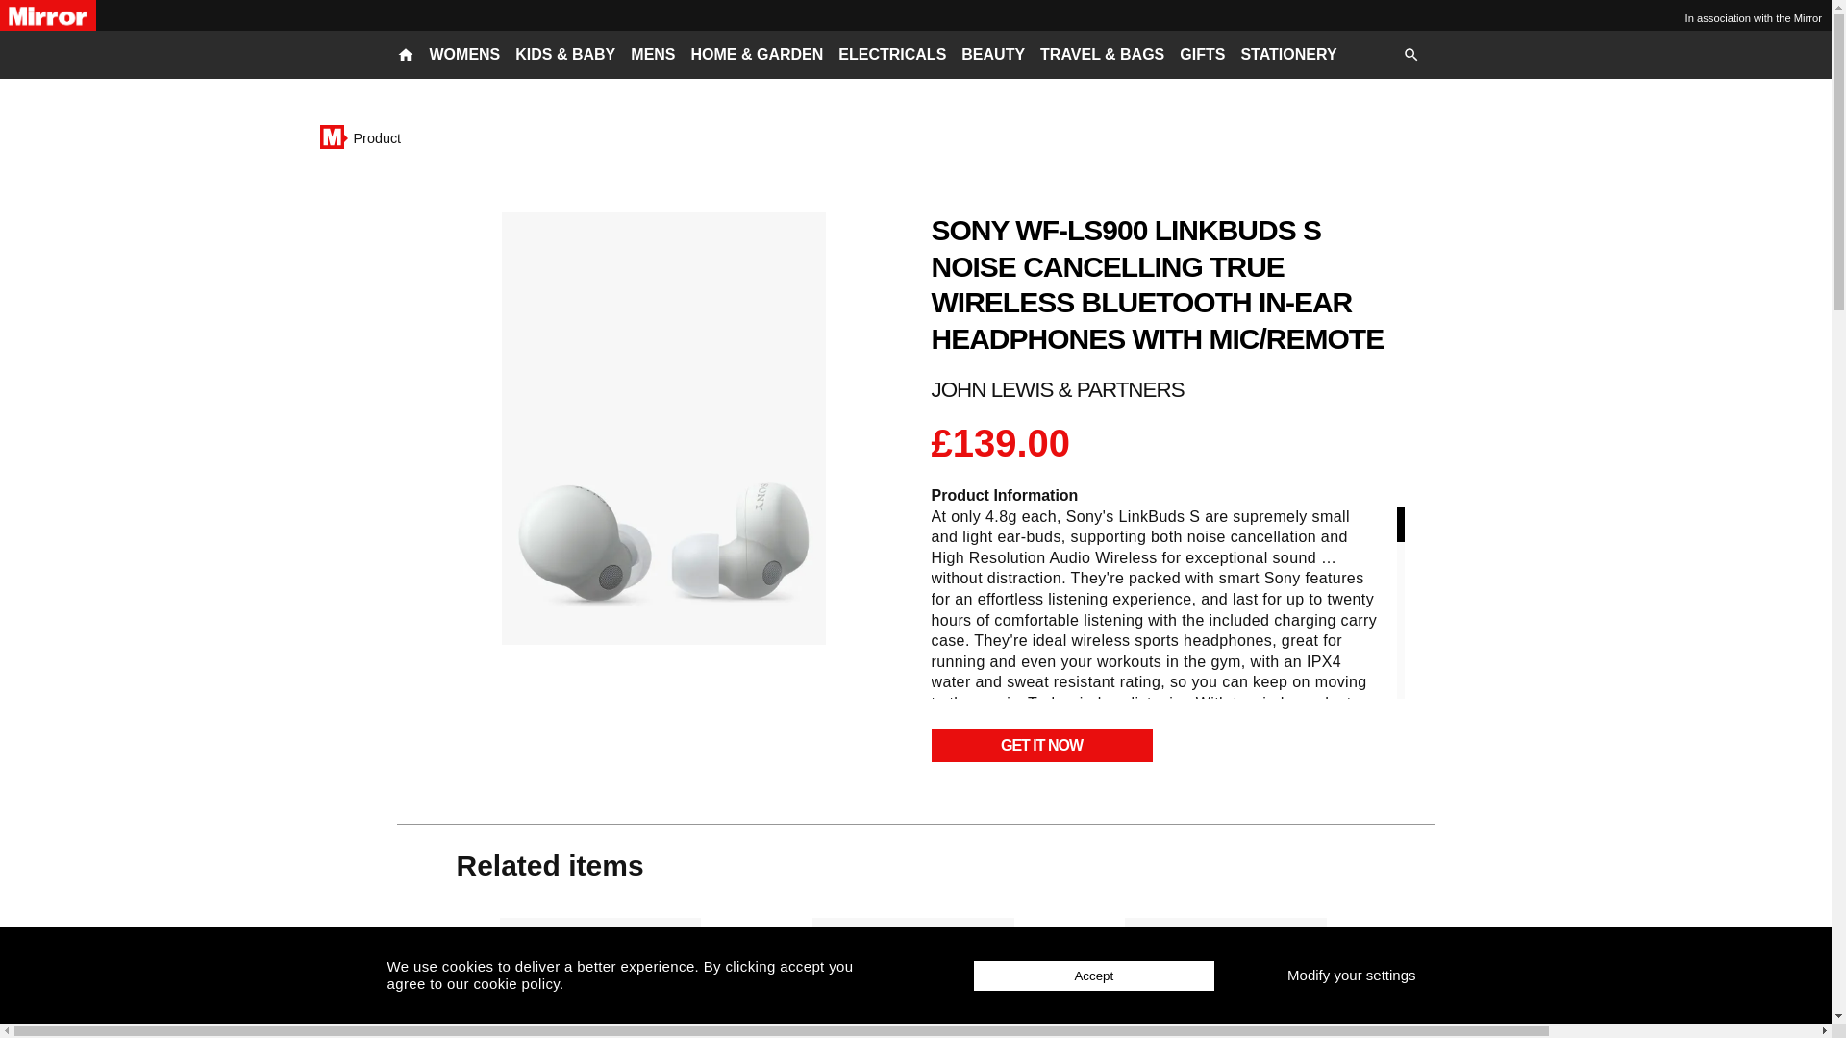  Describe the element at coordinates (1094, 976) in the screenshot. I see `Accept` at that location.